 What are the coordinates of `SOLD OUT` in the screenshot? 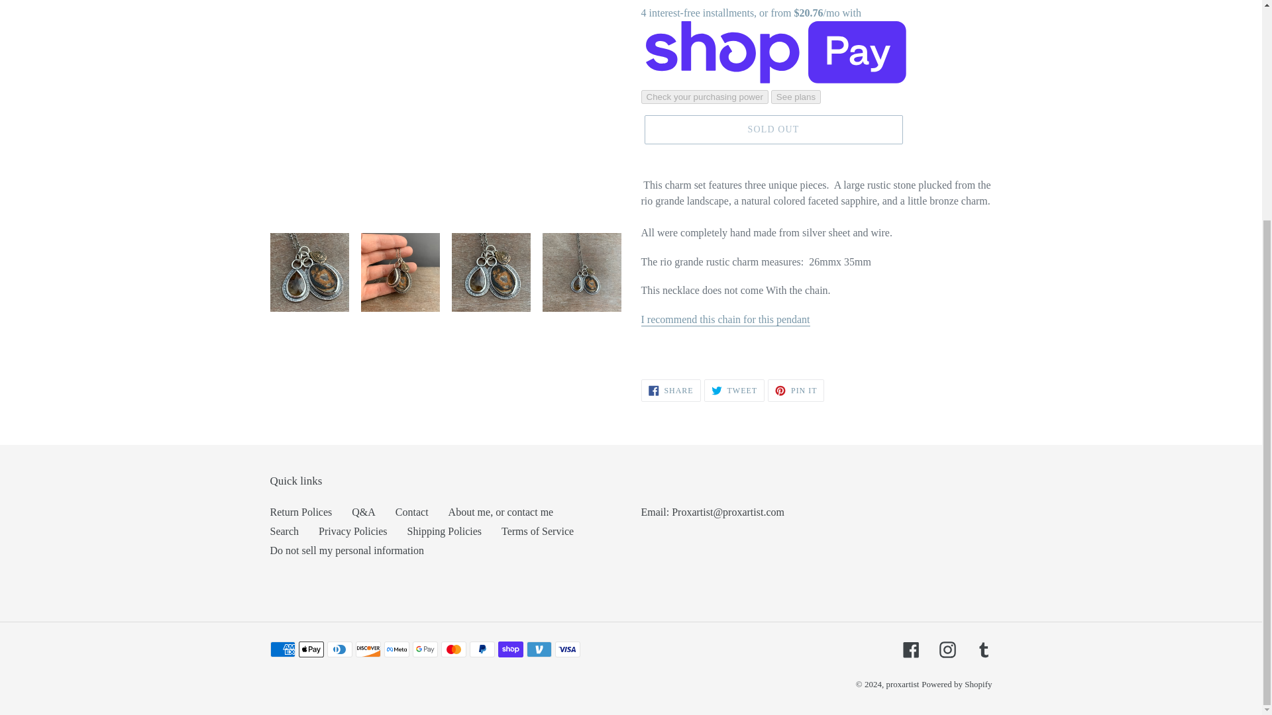 It's located at (772, 130).